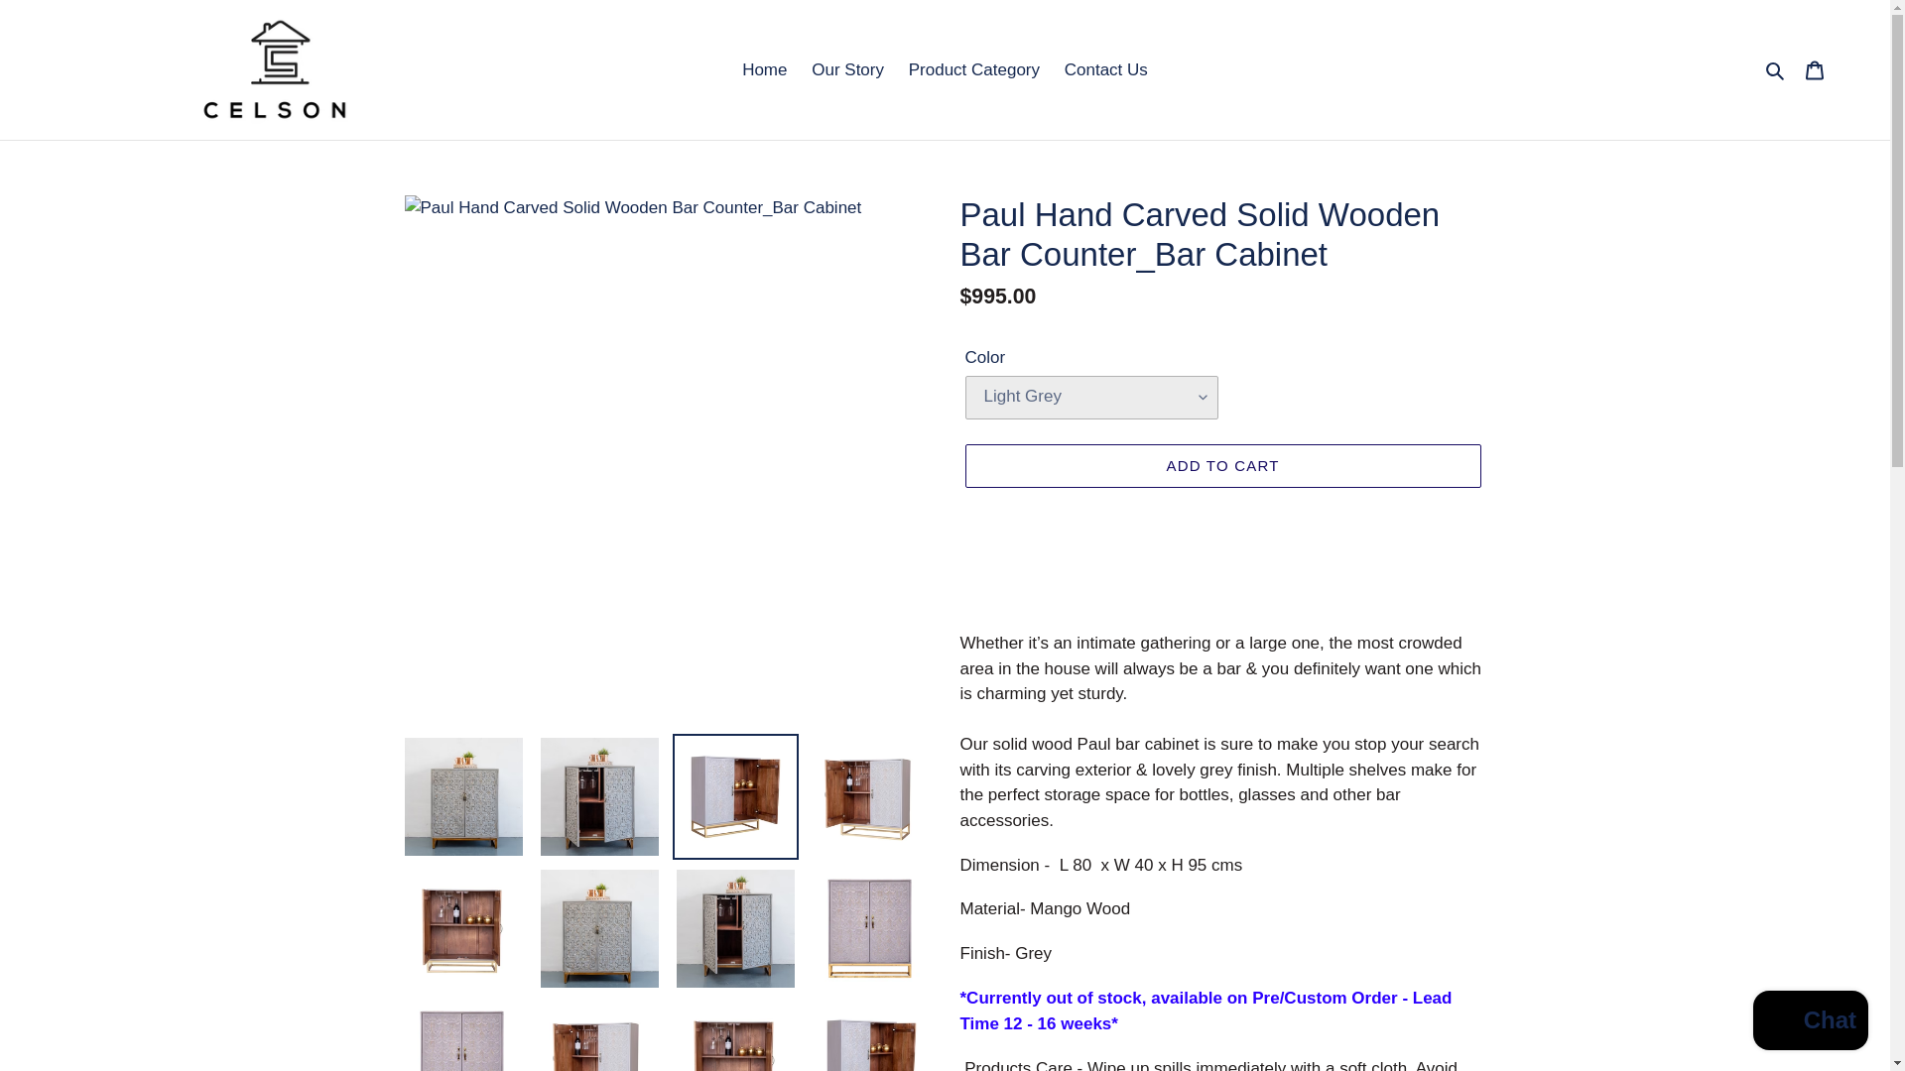 The width and height of the screenshot is (1905, 1071). What do you see at coordinates (1221, 466) in the screenshot?
I see `ADD TO CART` at bounding box center [1221, 466].